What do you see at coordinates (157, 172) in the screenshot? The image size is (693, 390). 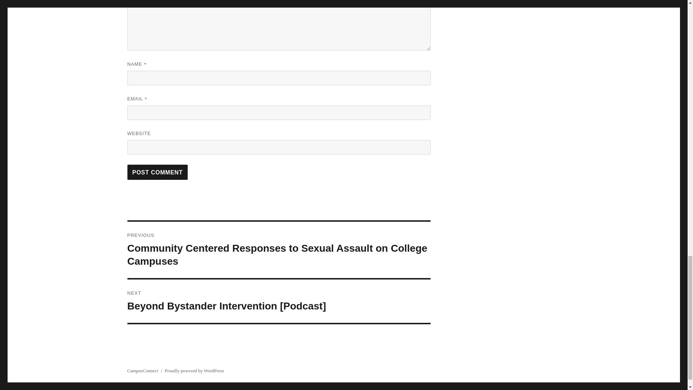 I see `Post Comment` at bounding box center [157, 172].